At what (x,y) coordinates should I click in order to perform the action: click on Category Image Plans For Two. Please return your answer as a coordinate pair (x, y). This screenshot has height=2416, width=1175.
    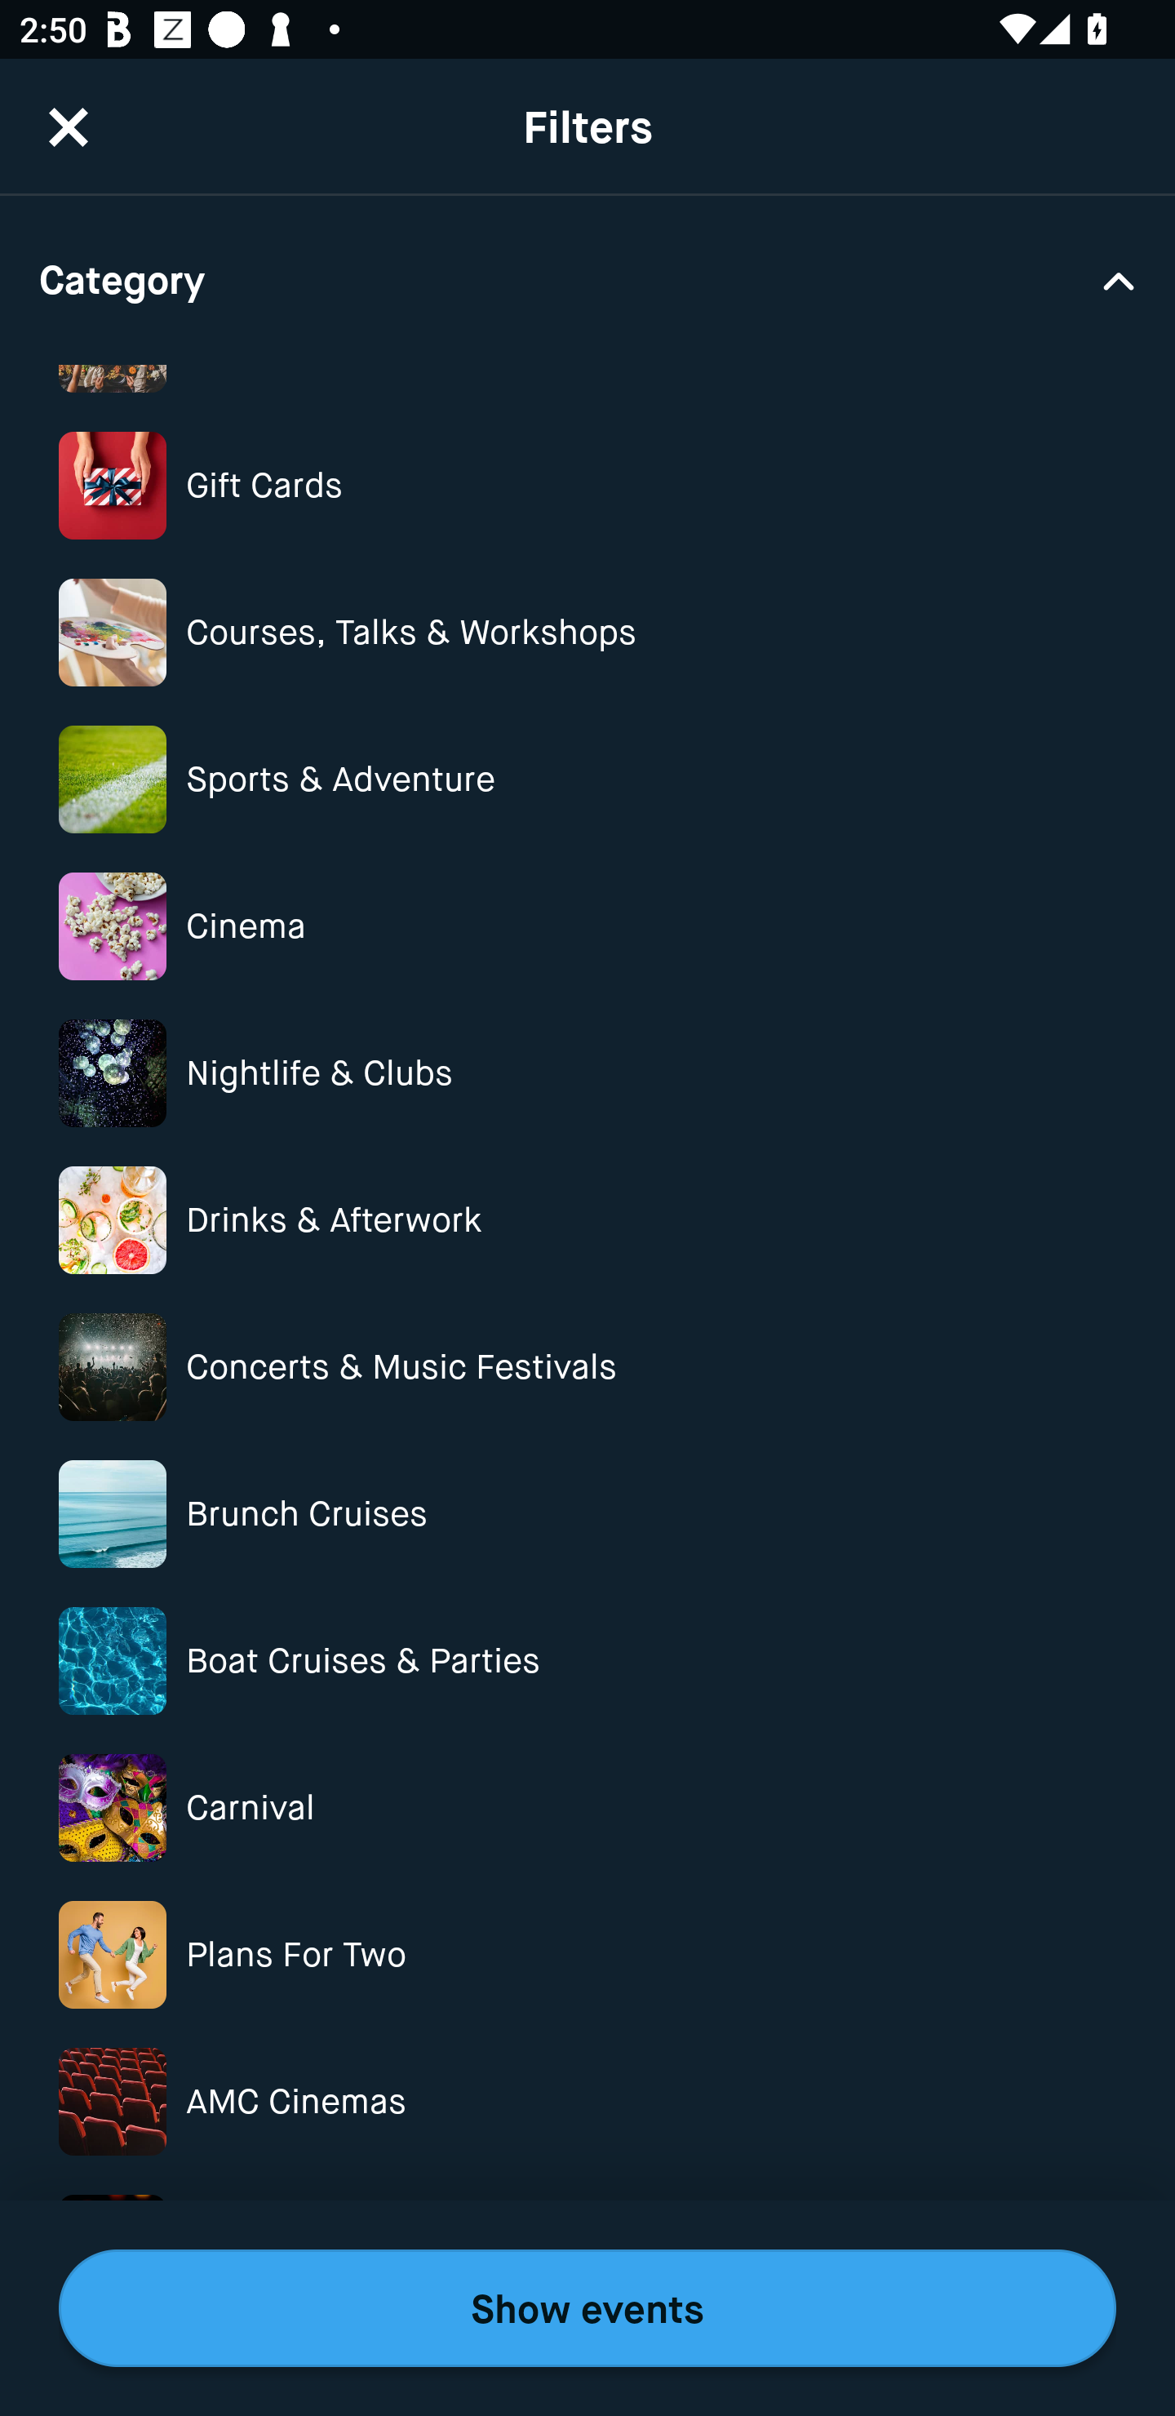
    Looking at the image, I should click on (587, 1954).